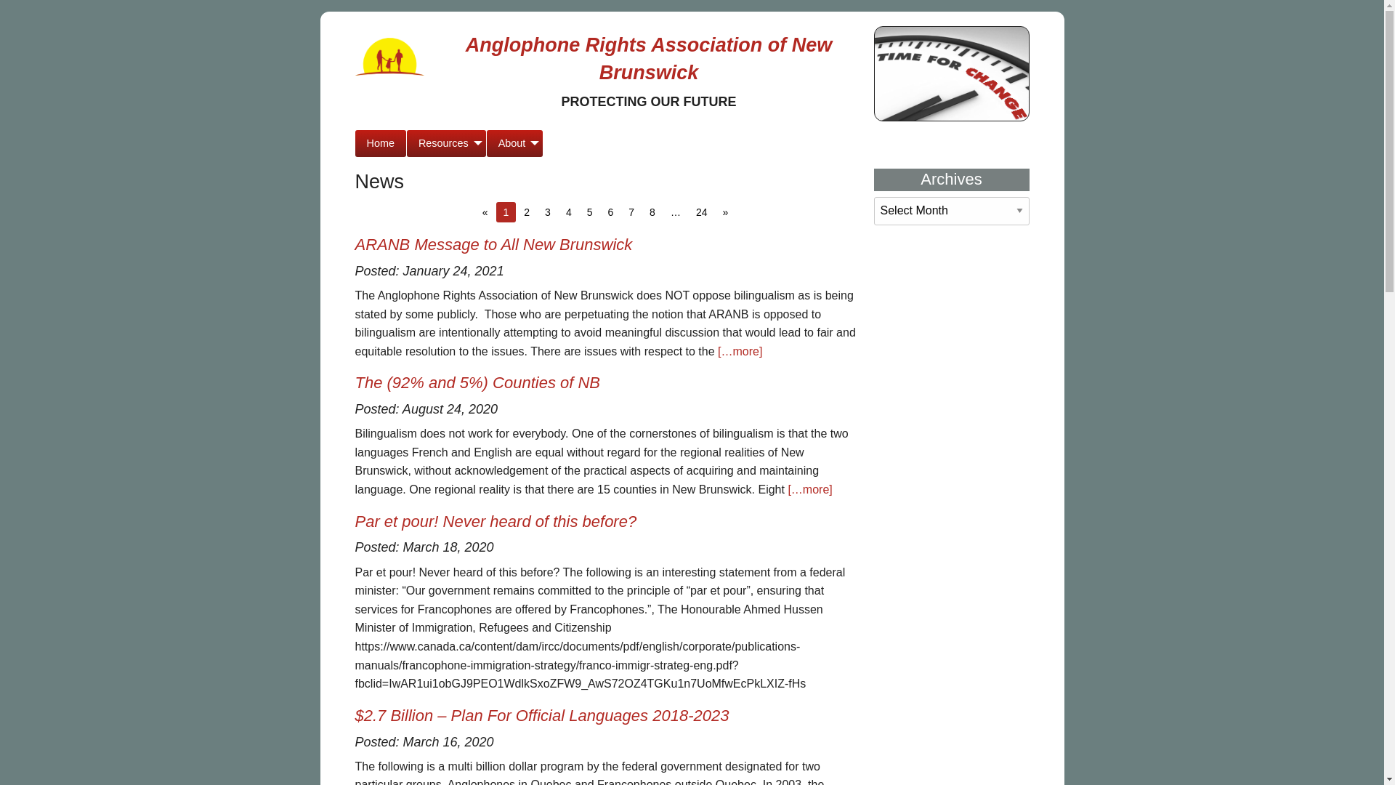 The image size is (1395, 785). What do you see at coordinates (496, 522) in the screenshot?
I see `Par et pour! Never heard of this before?` at bounding box center [496, 522].